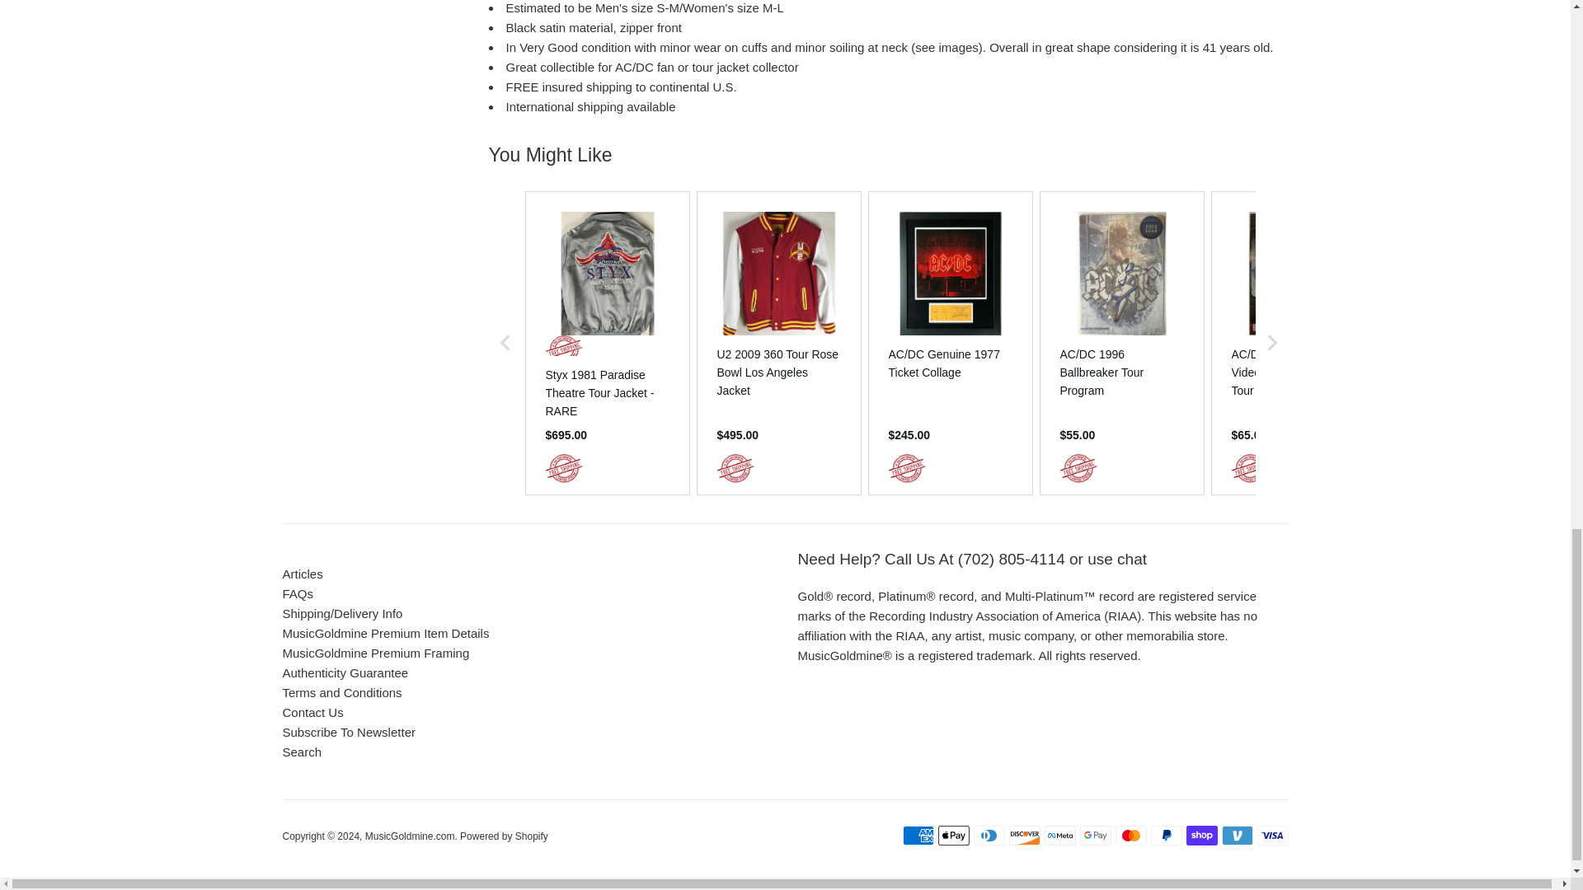 The width and height of the screenshot is (1583, 890). What do you see at coordinates (988, 836) in the screenshot?
I see `Diners Club` at bounding box center [988, 836].